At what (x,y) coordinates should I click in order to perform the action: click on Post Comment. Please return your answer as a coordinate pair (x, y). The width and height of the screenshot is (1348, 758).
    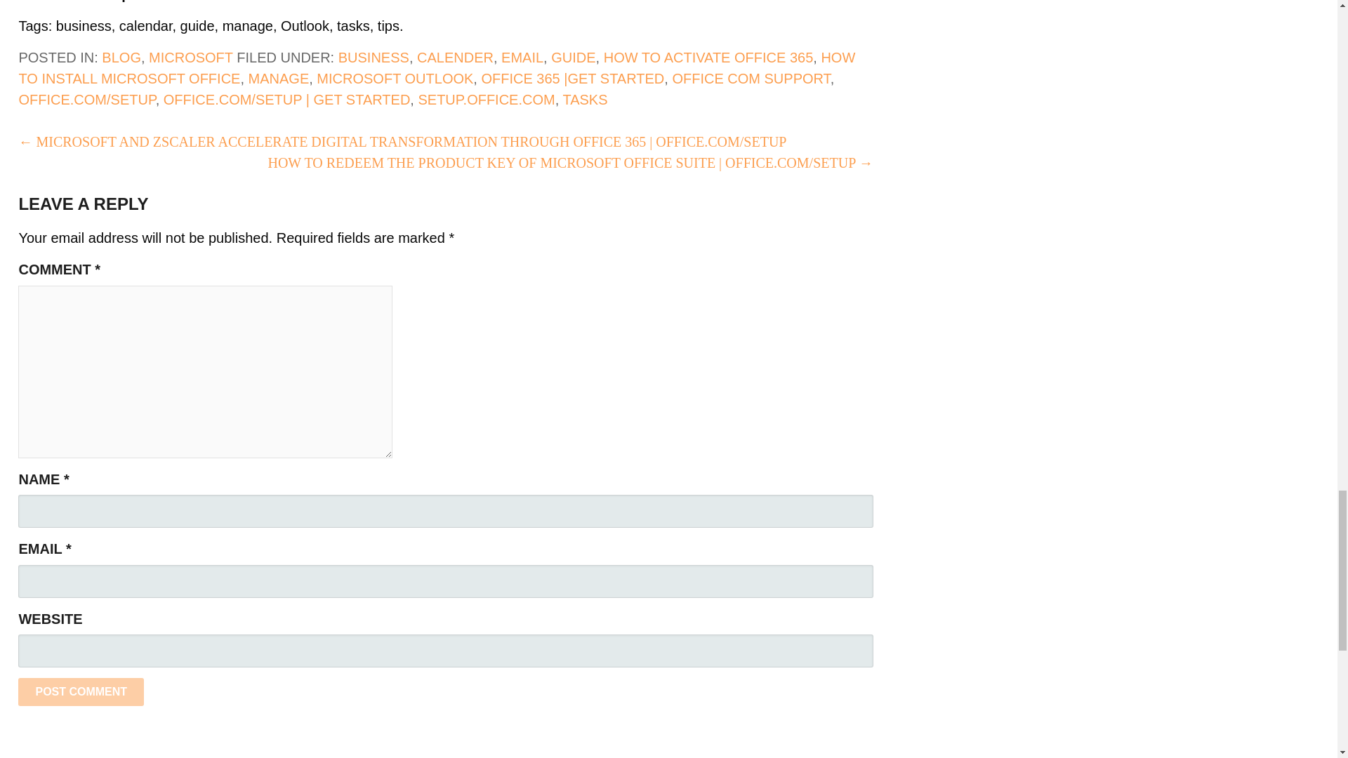
    Looking at the image, I should click on (81, 691).